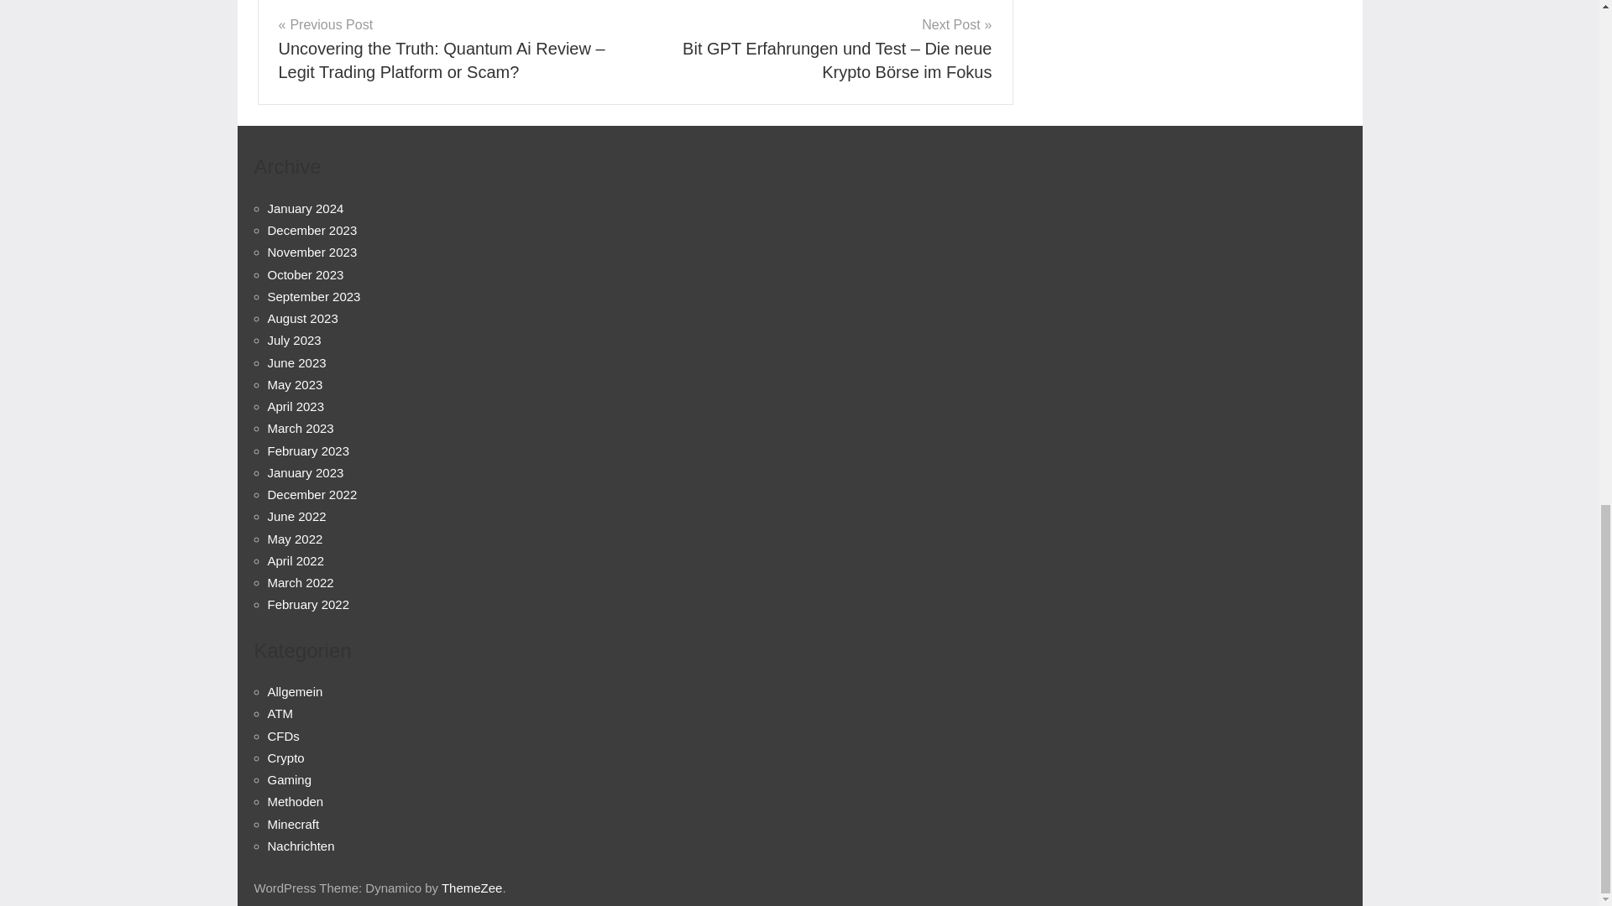  What do you see at coordinates (305, 273) in the screenshot?
I see `October 2023` at bounding box center [305, 273].